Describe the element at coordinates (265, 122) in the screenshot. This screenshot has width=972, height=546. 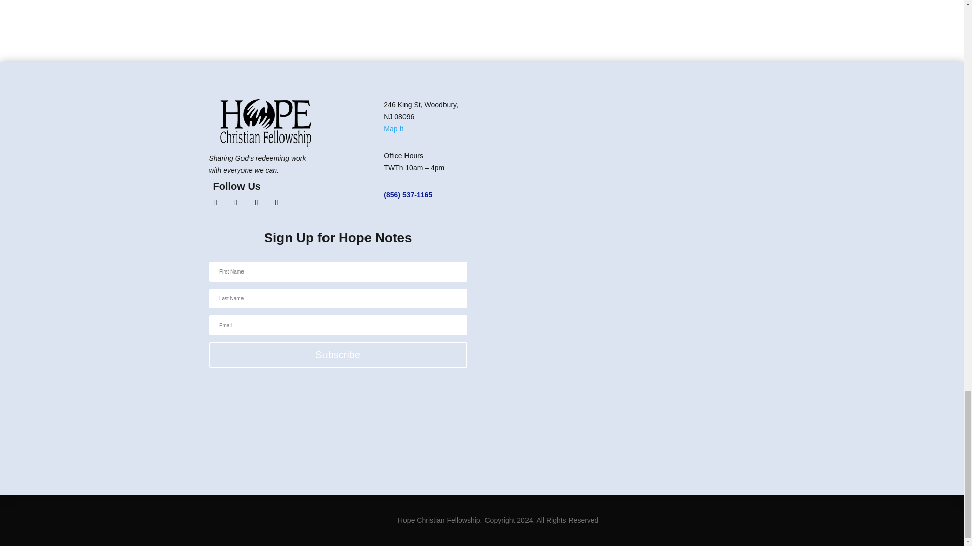
I see `hope-christian-fellowship-woodburty` at that location.